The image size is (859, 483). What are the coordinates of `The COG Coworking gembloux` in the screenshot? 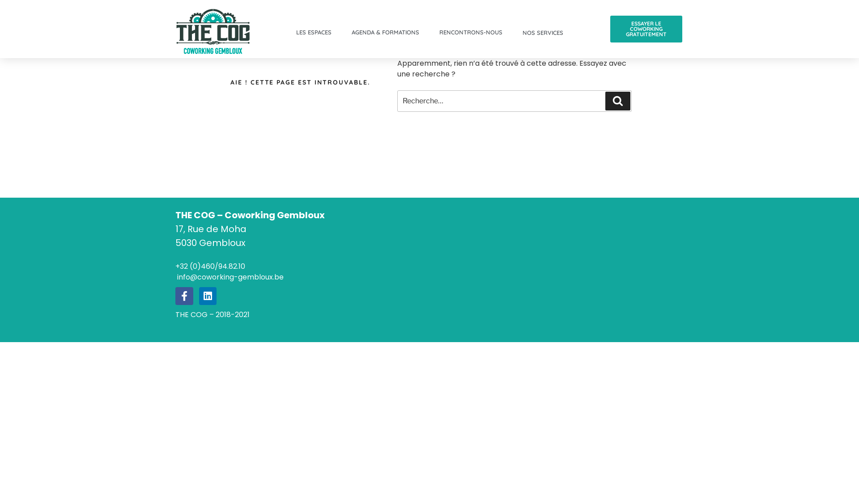 It's located at (529, 270).